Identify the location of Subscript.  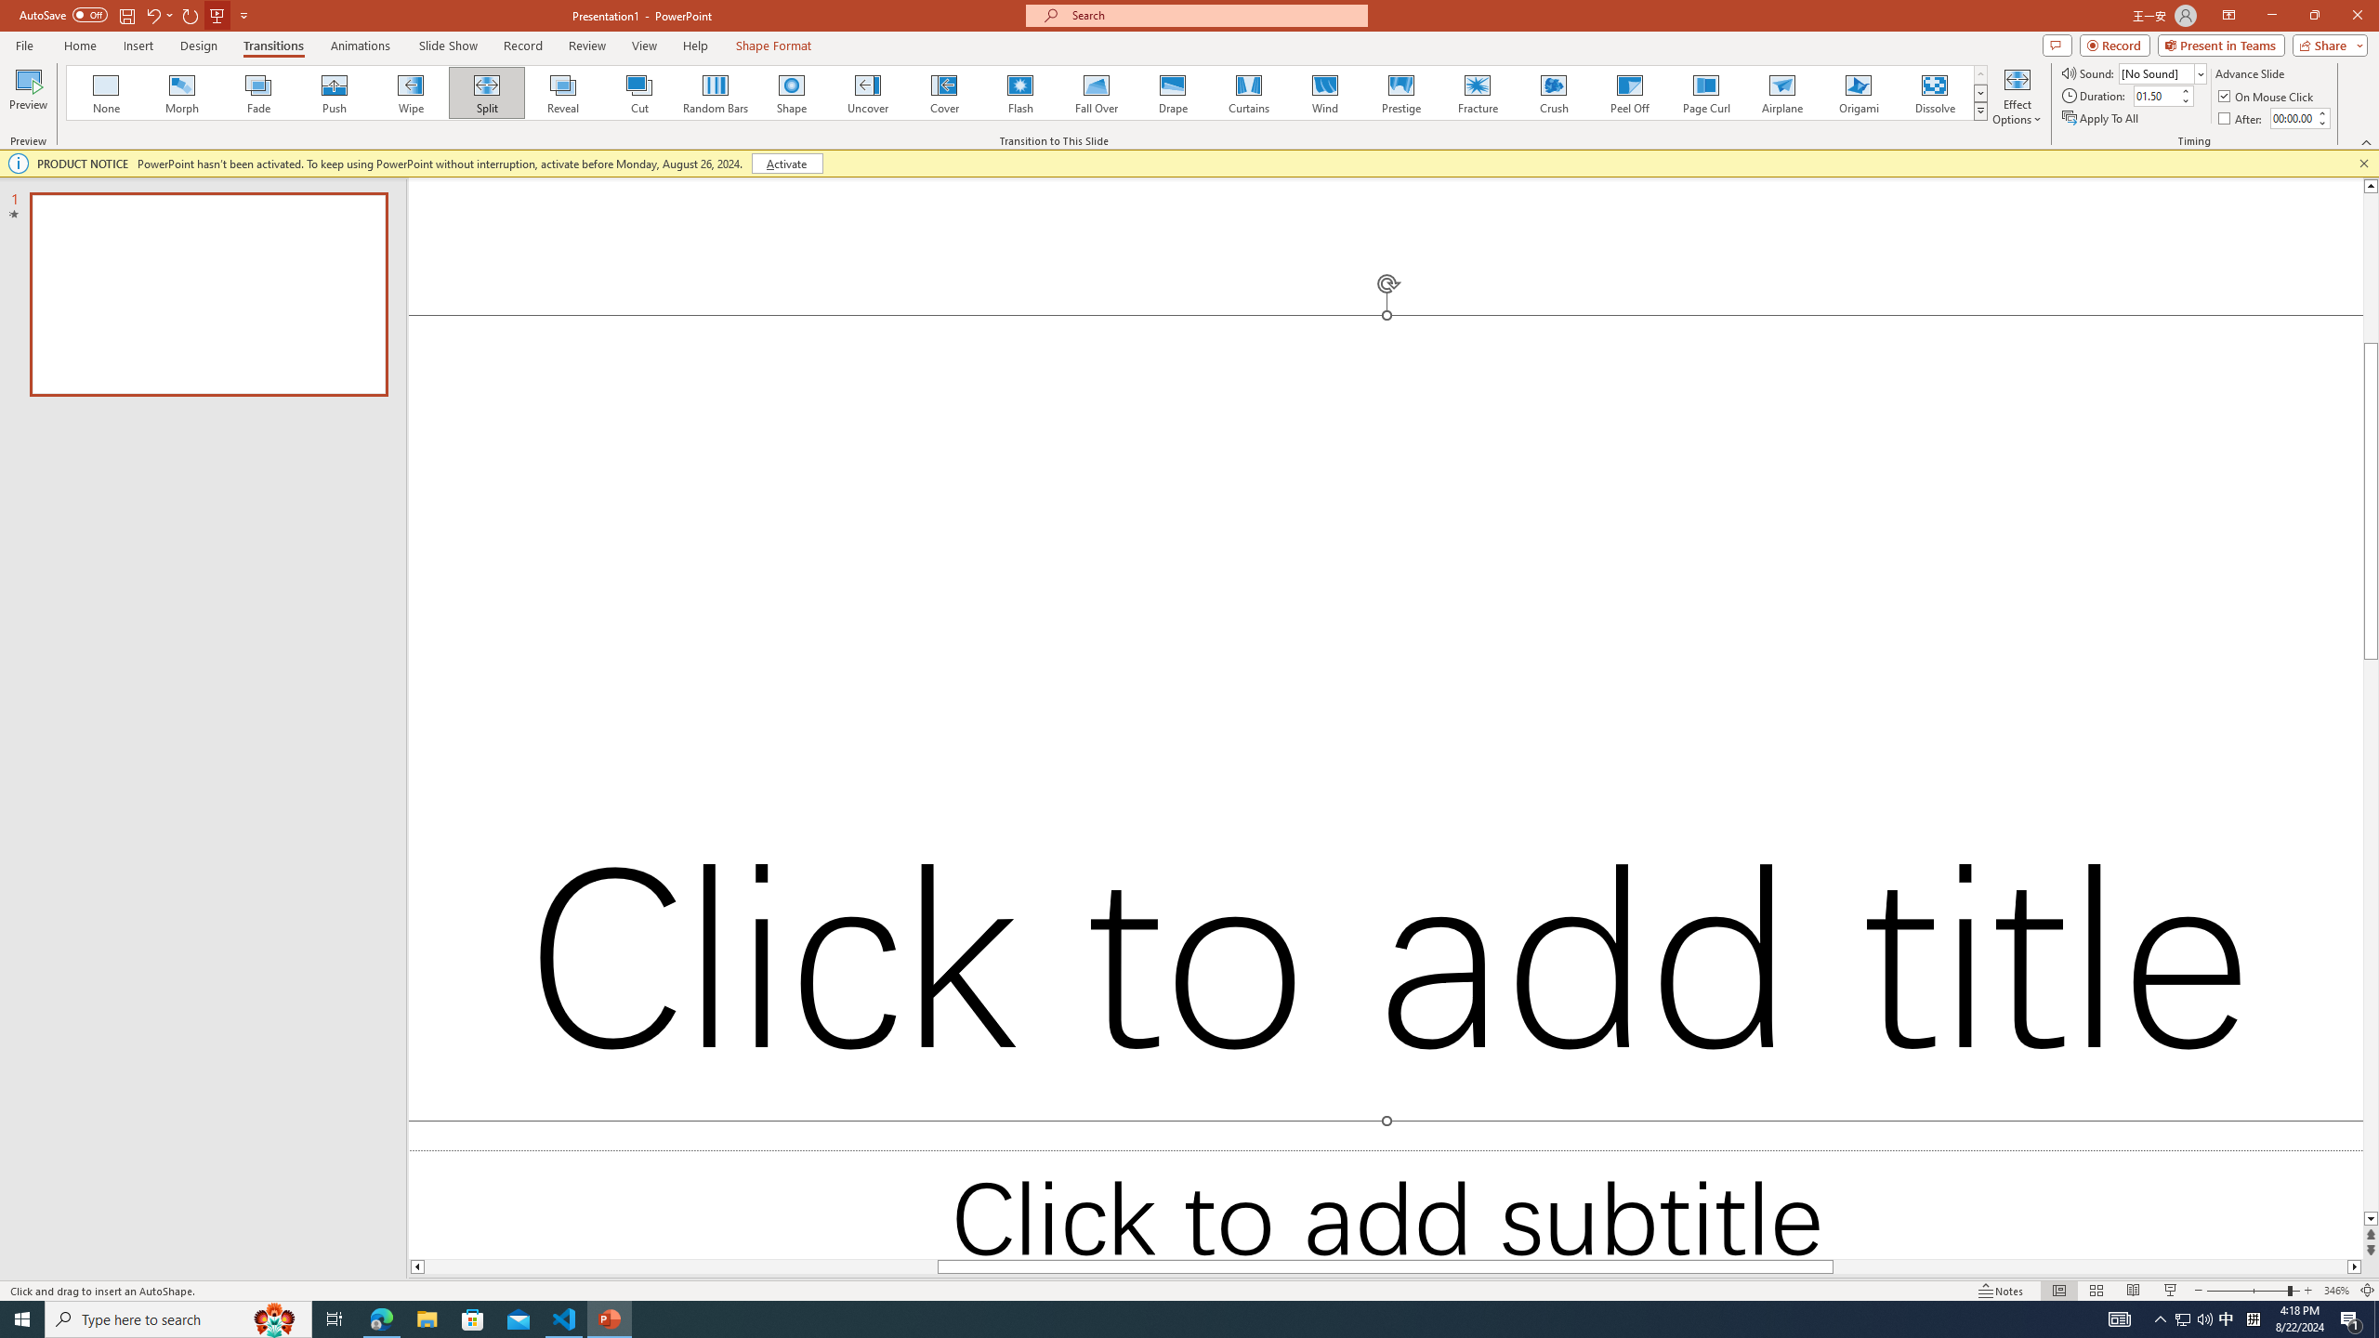
(325, 167).